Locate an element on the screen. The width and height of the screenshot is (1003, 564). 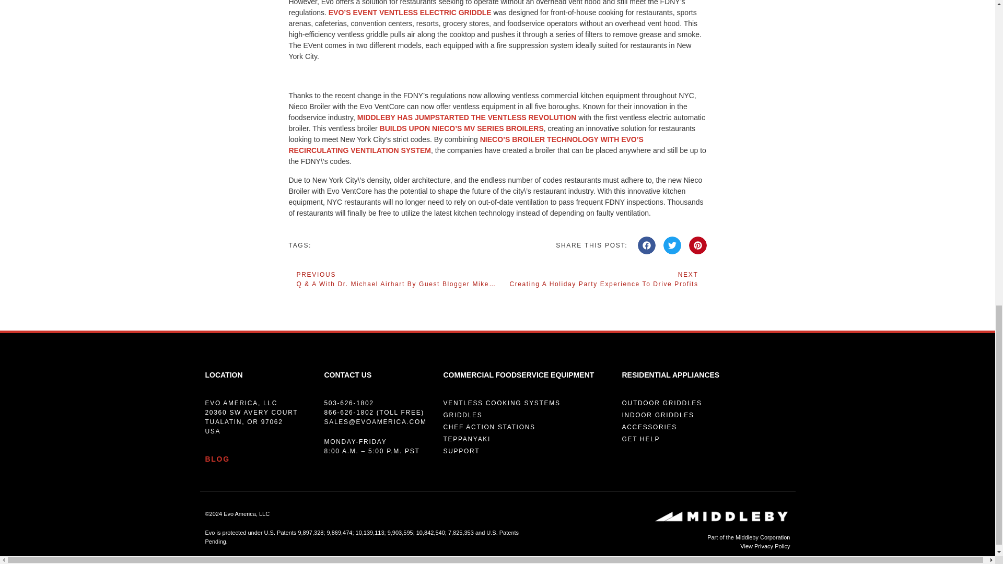
Part of the Middleby Corporation is located at coordinates (467, 118).